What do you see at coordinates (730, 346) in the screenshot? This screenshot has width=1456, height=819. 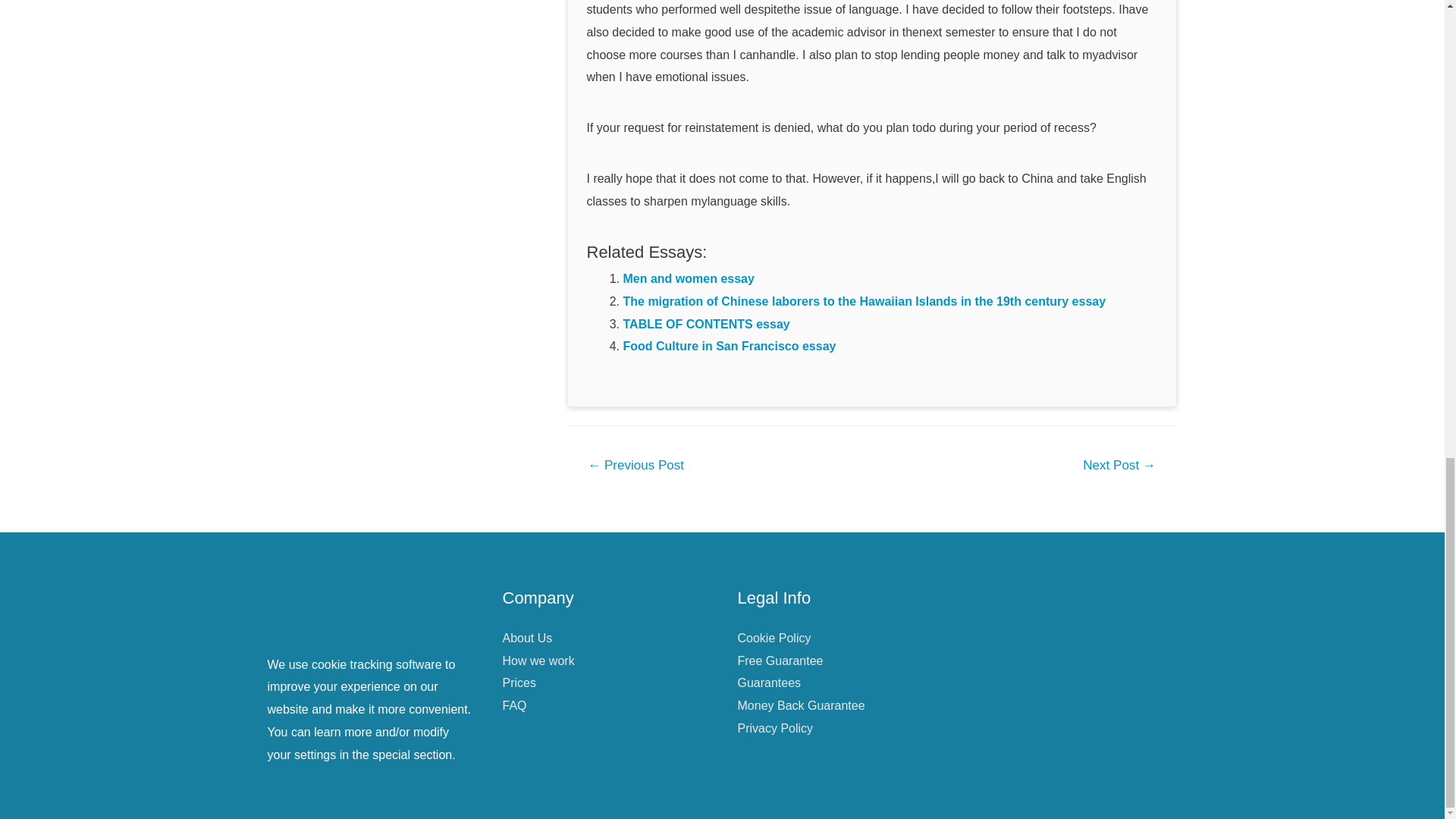 I see `Food Culture in San Francisco essay` at bounding box center [730, 346].